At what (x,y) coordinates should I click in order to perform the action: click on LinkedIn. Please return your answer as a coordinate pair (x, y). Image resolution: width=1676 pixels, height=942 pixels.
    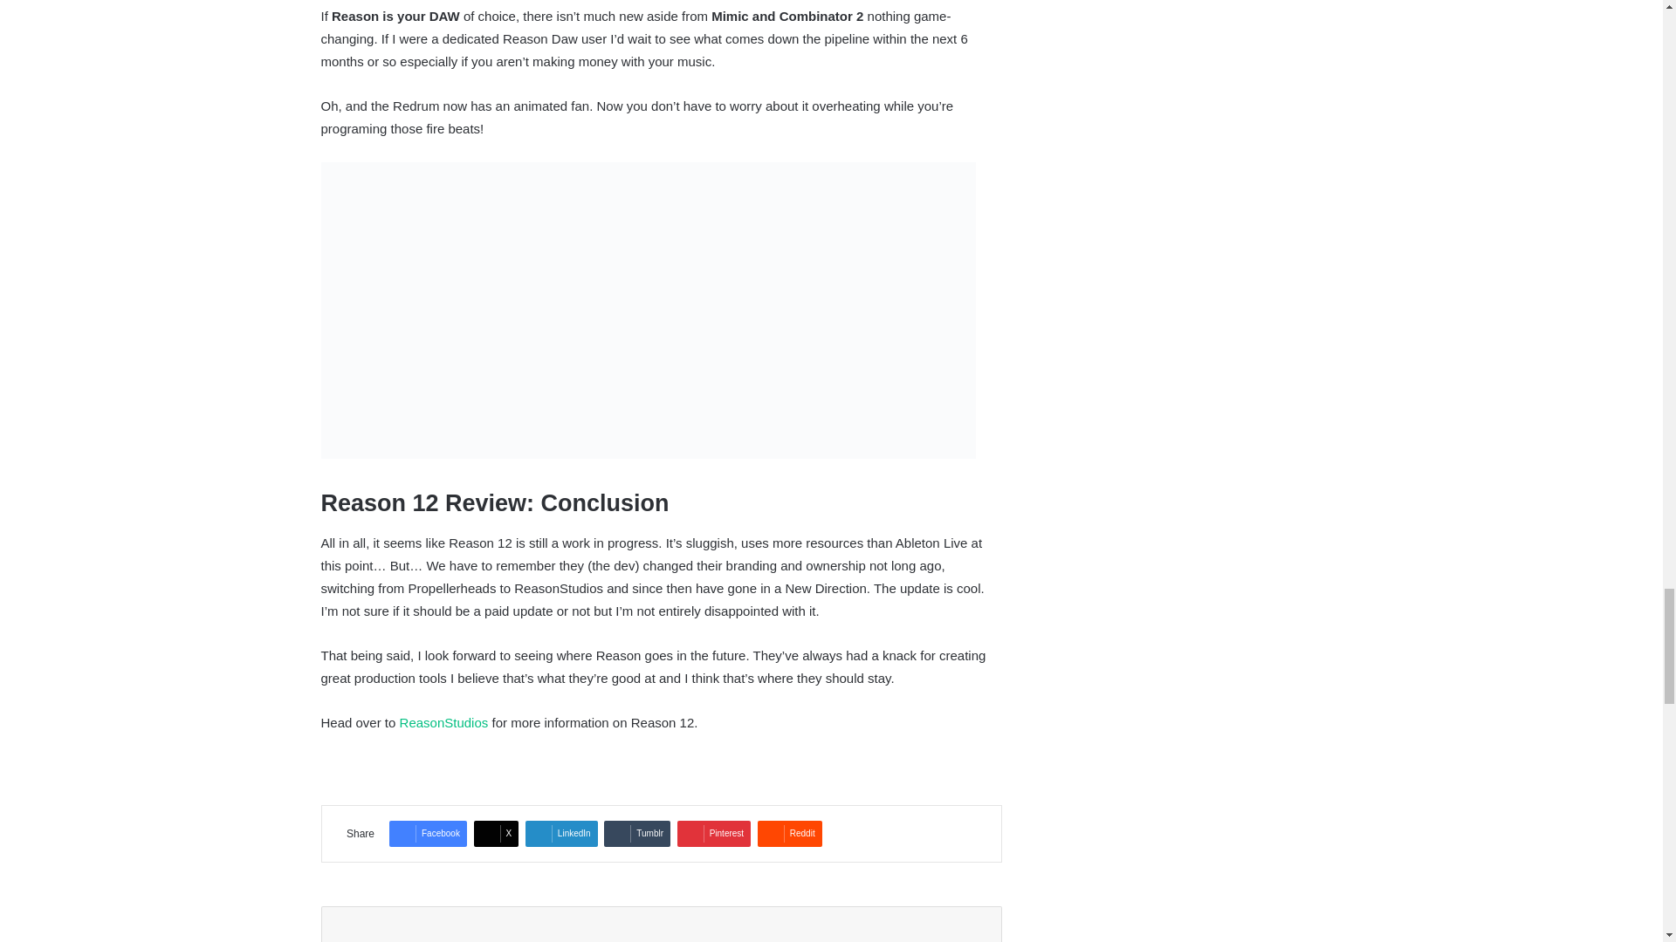
    Looking at the image, I should click on (562, 833).